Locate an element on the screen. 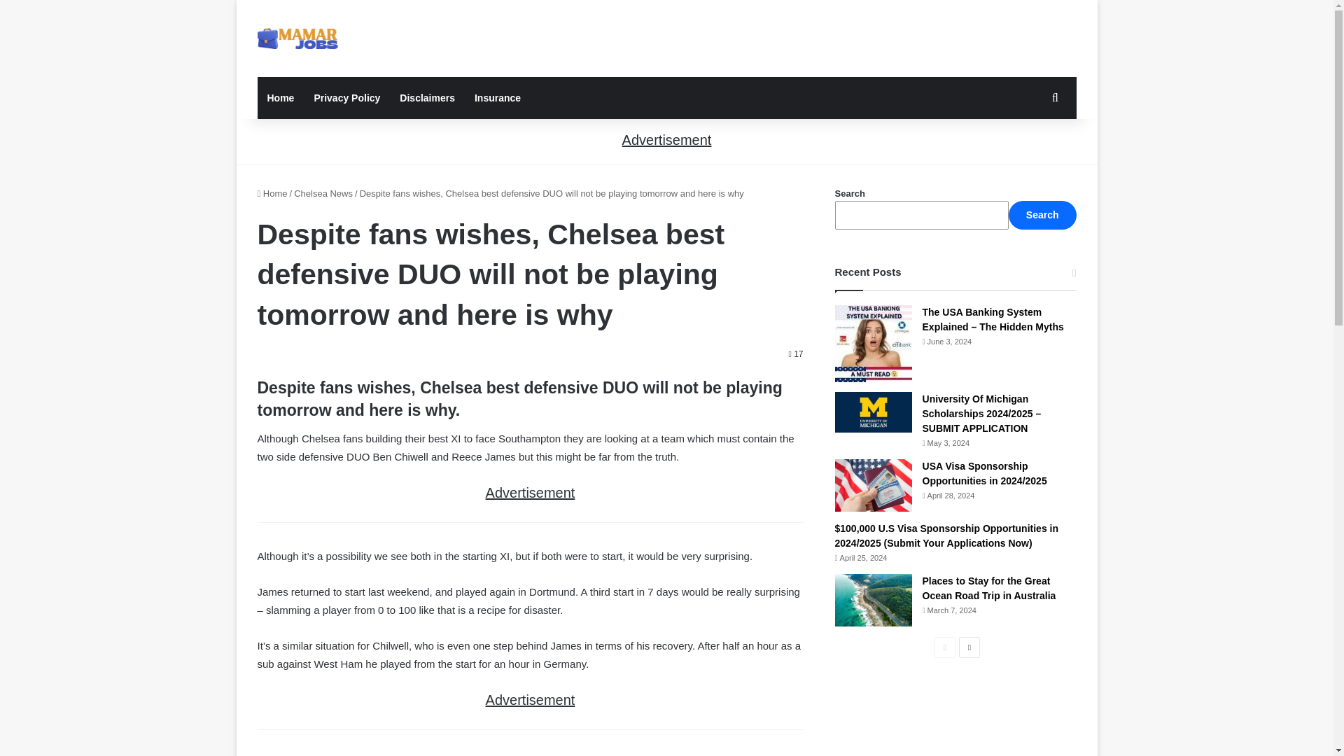 The width and height of the screenshot is (1344, 756). Places to Stay for the Great Ocean Road Trip in Australia is located at coordinates (989, 588).